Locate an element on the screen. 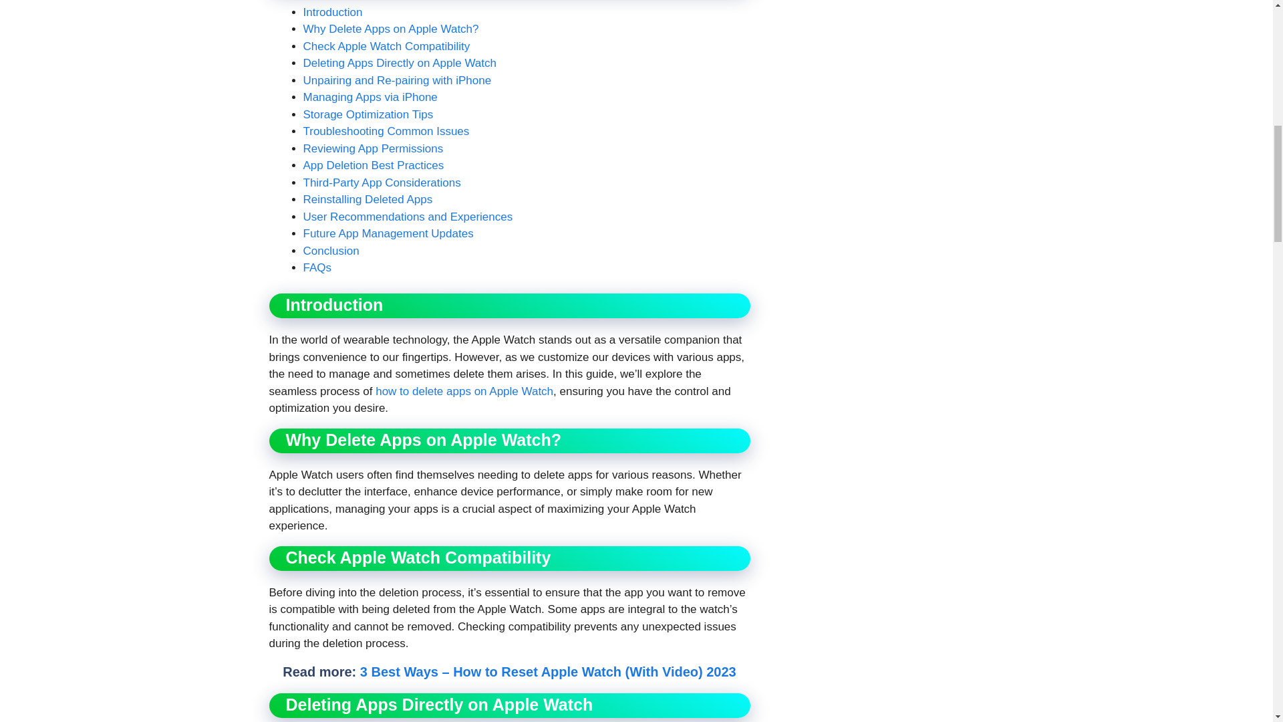  Reviewing App Permissions is located at coordinates (373, 148).